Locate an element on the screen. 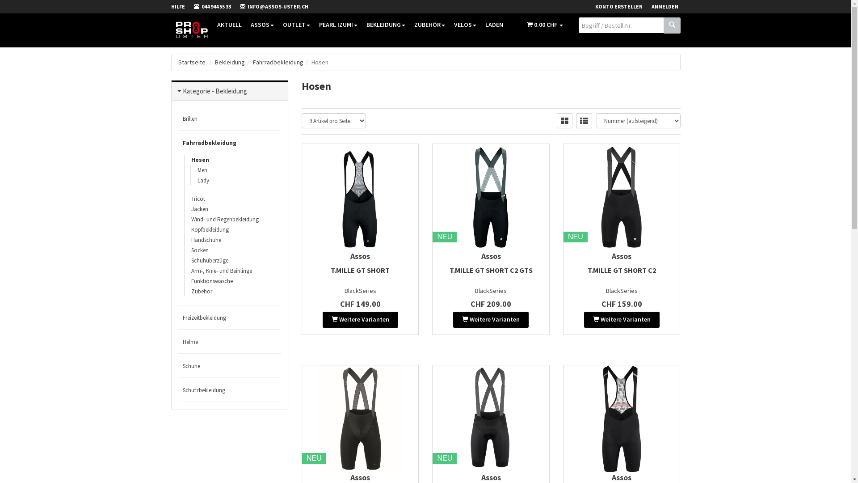 Image resolution: width=858 pixels, height=483 pixels. ANMELDEN is located at coordinates (669, 7).